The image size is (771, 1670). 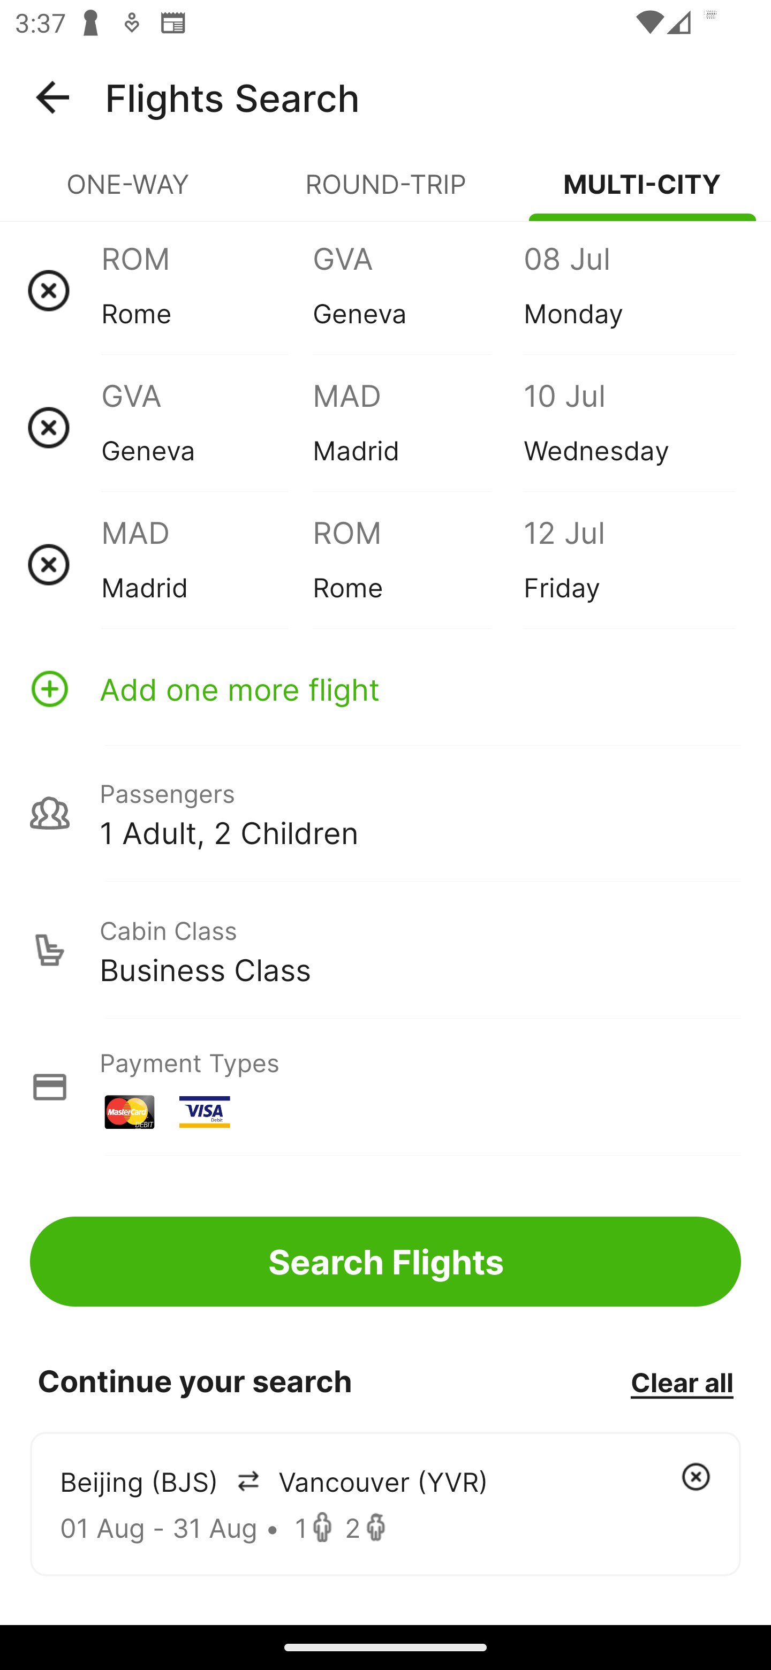 I want to click on Add one more flight, so click(x=385, y=688).